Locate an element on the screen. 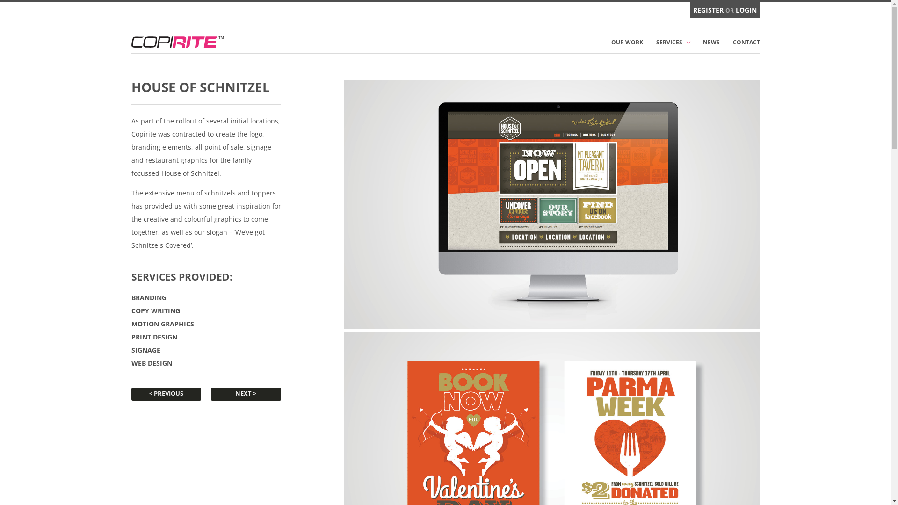  PRINT DESIGN is located at coordinates (206, 337).